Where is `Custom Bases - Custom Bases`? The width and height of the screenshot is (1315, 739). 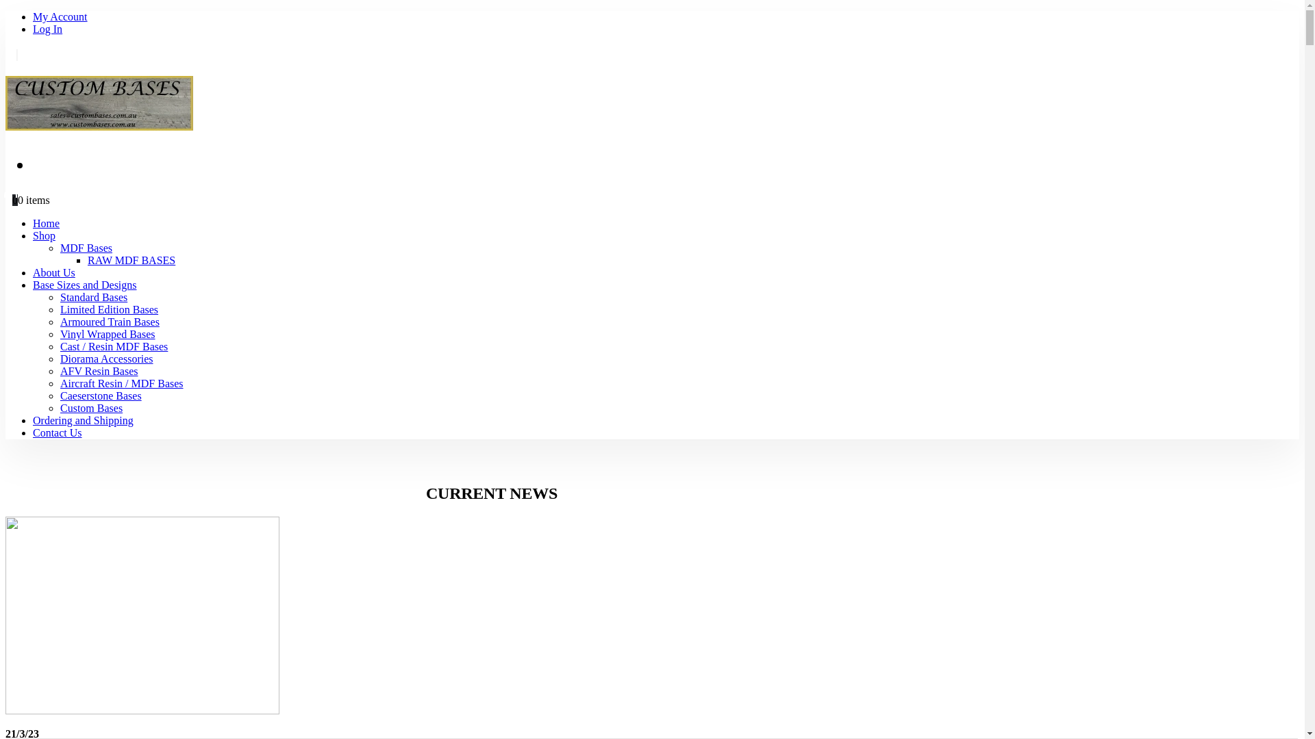 Custom Bases - Custom Bases is located at coordinates (99, 123).